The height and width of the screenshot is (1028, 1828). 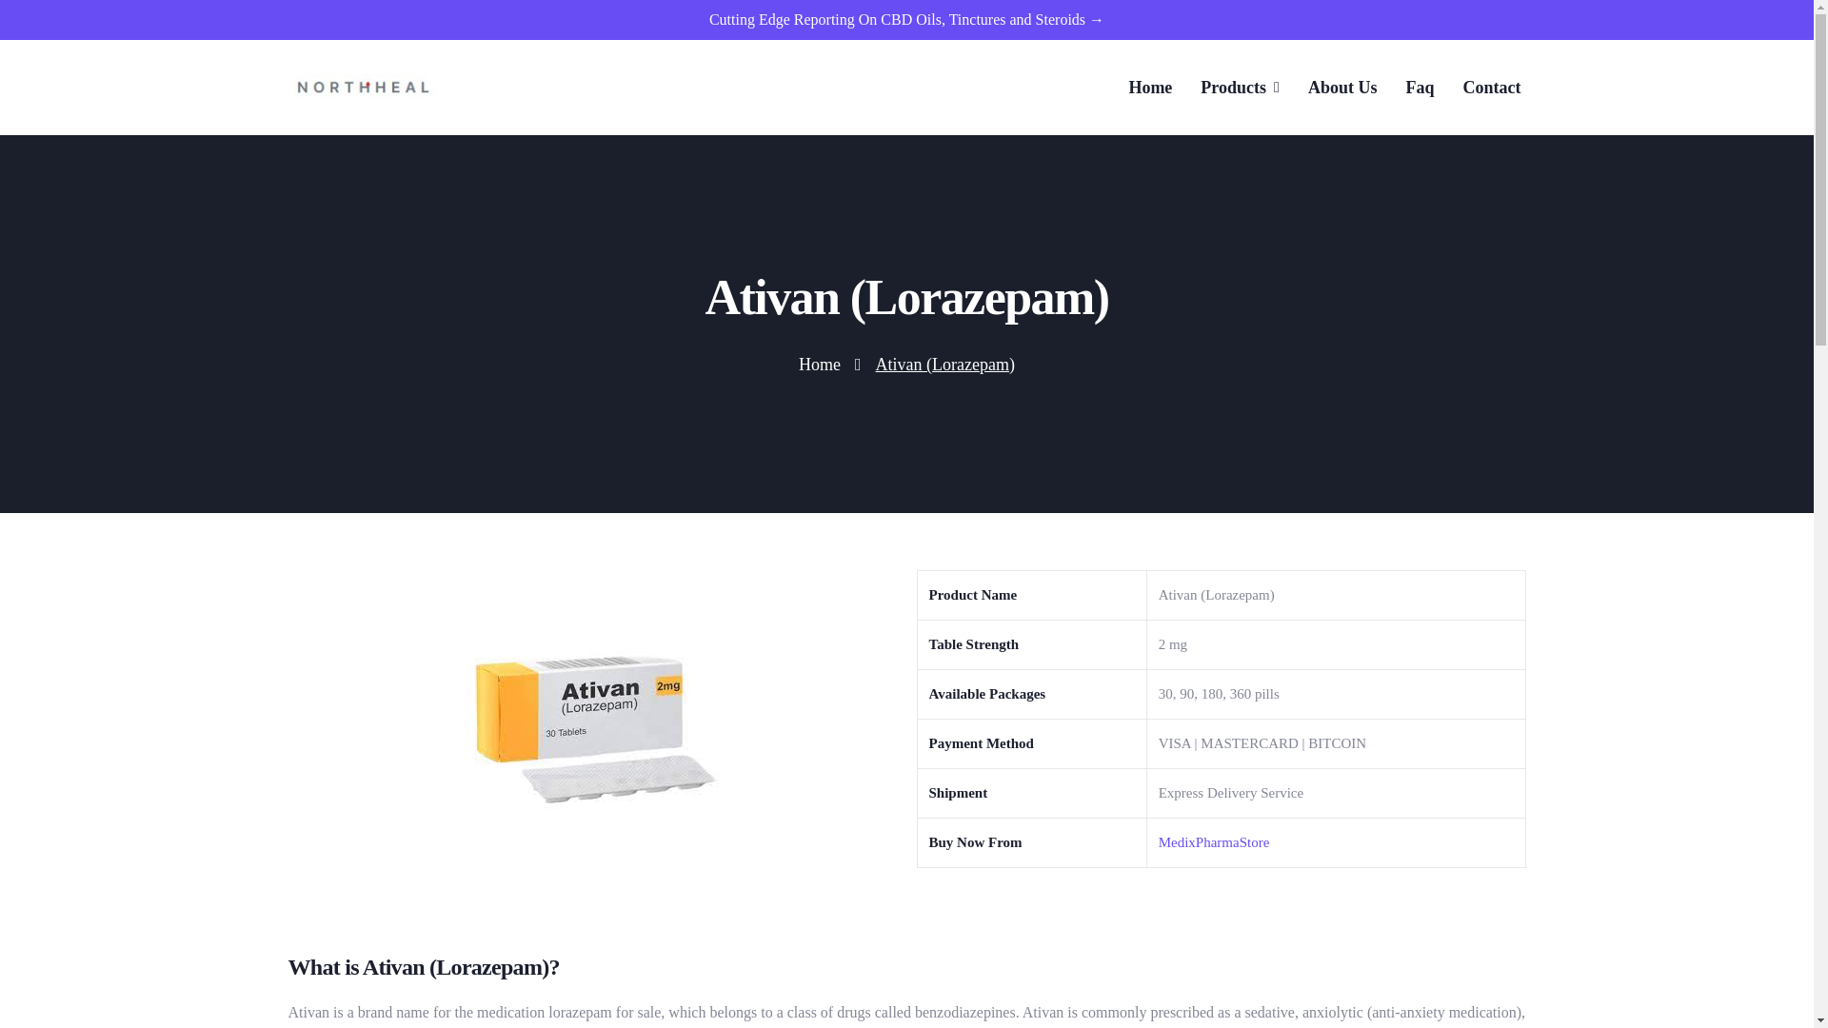 What do you see at coordinates (1215, 841) in the screenshot?
I see `MedixPharmaStore` at bounding box center [1215, 841].